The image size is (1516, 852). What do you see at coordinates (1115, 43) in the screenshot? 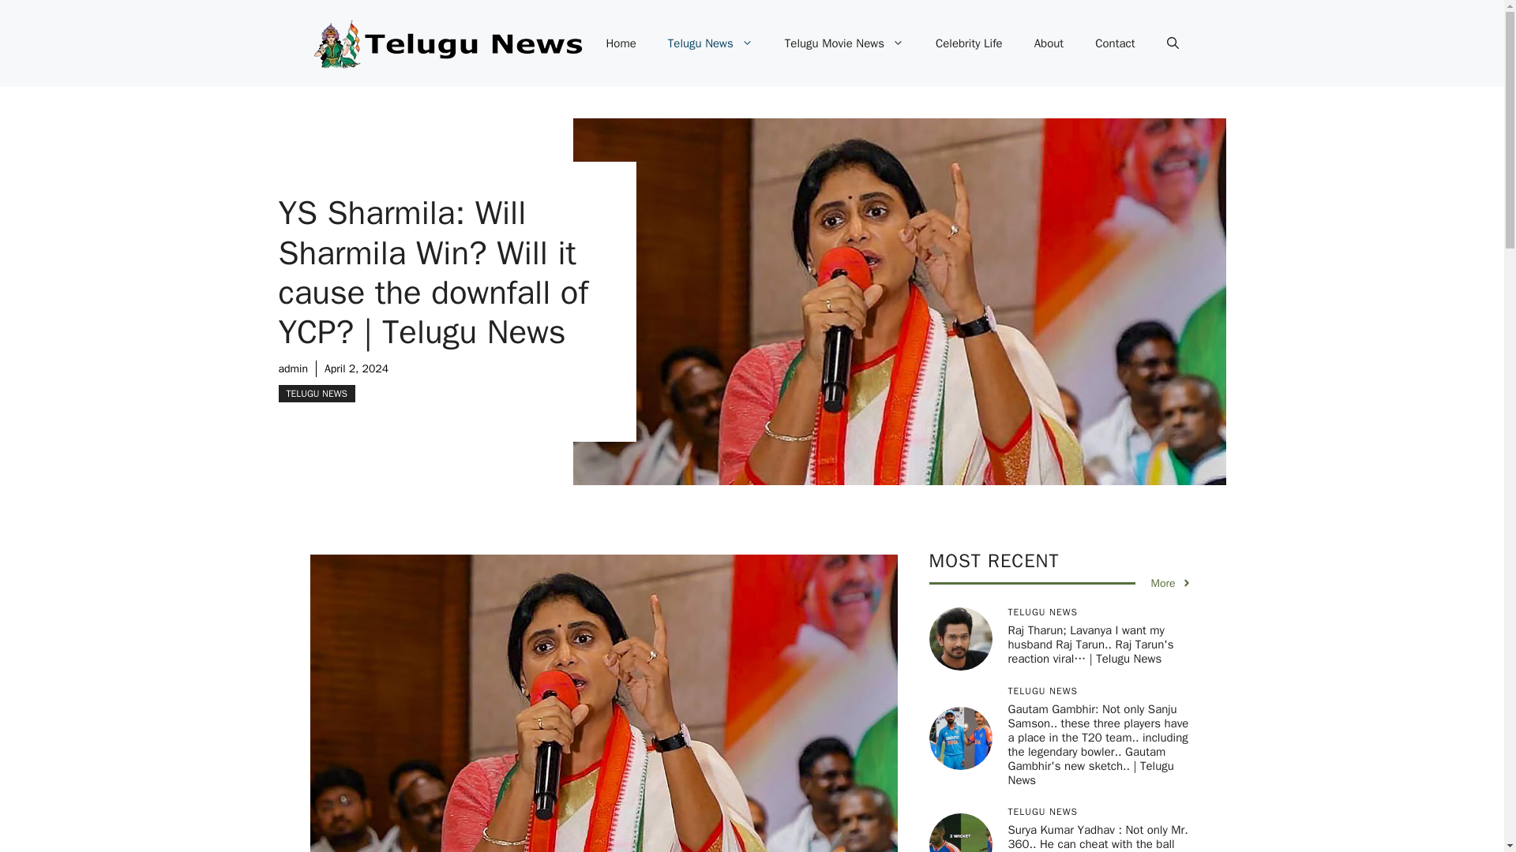
I see `Contact` at bounding box center [1115, 43].